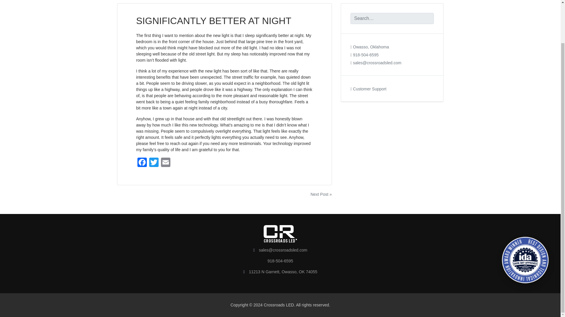 This screenshot has width=565, height=317. What do you see at coordinates (369, 47) in the screenshot?
I see `Owasso, Oklahoma` at bounding box center [369, 47].